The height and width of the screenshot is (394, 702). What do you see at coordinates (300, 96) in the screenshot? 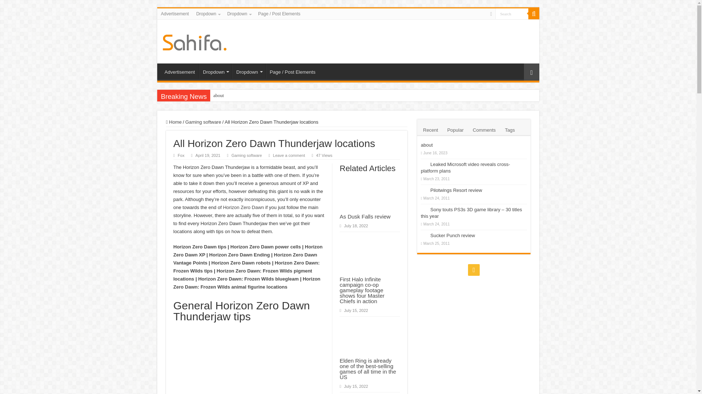
I see `about` at bounding box center [300, 96].